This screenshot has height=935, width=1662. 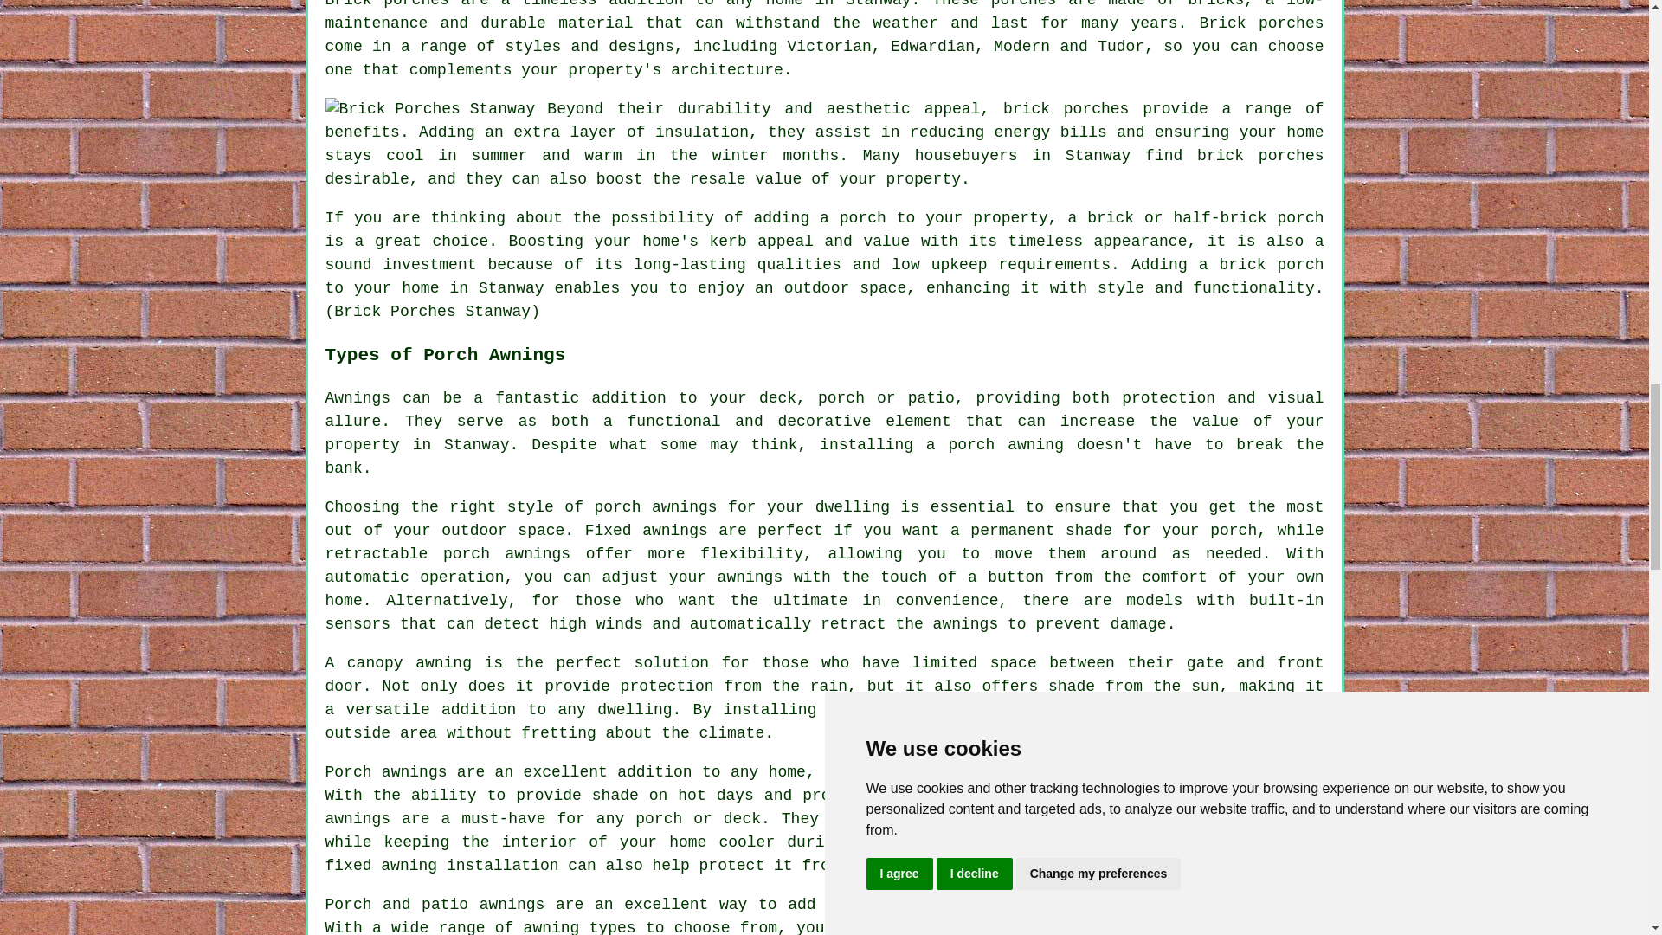 I want to click on porches, so click(x=1023, y=3).